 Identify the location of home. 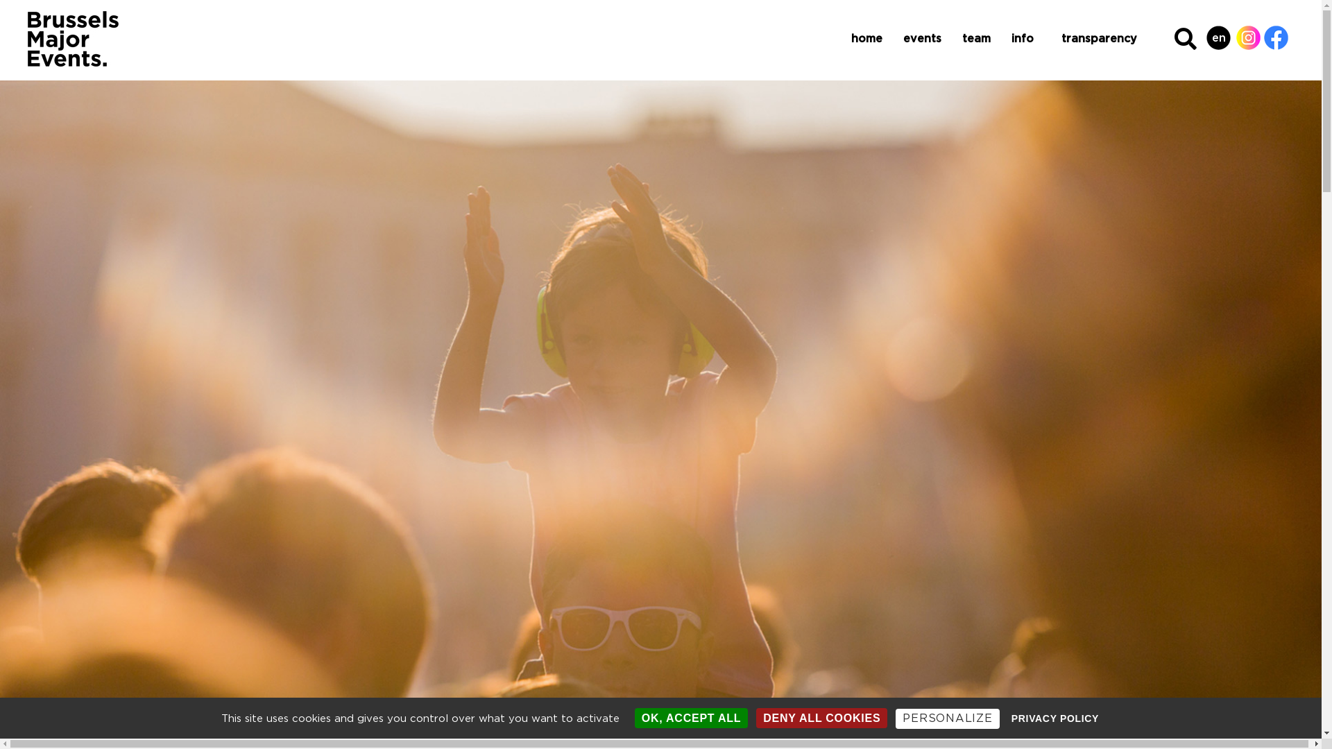
(867, 39).